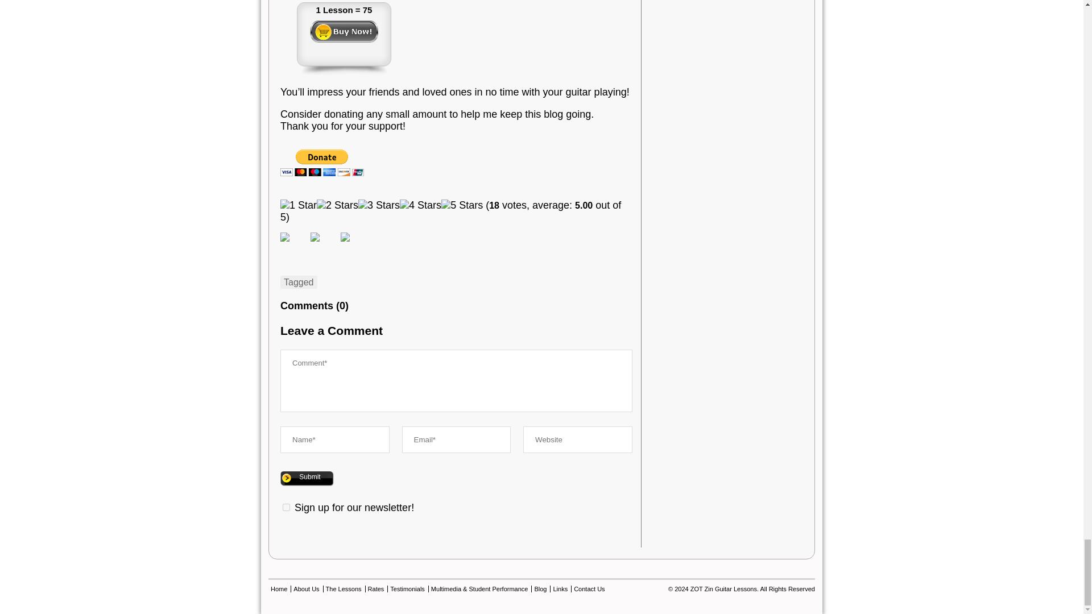 The height and width of the screenshot is (614, 1092). Describe the element at coordinates (354, 246) in the screenshot. I see `Share by email` at that location.